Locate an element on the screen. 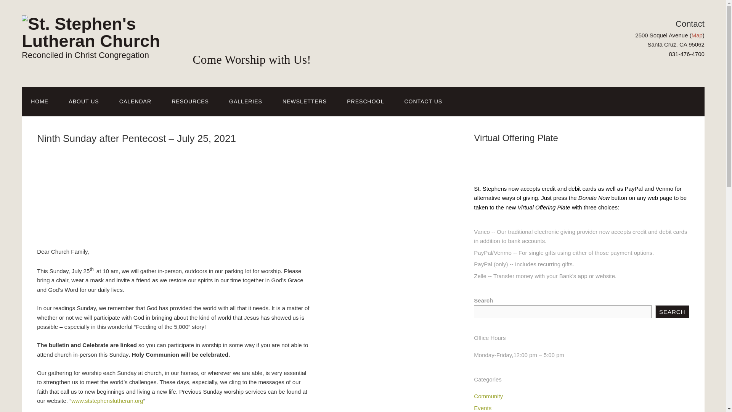 Image resolution: width=732 pixels, height=412 pixels. St. Stephen's Lutheran Church is located at coordinates (98, 41).